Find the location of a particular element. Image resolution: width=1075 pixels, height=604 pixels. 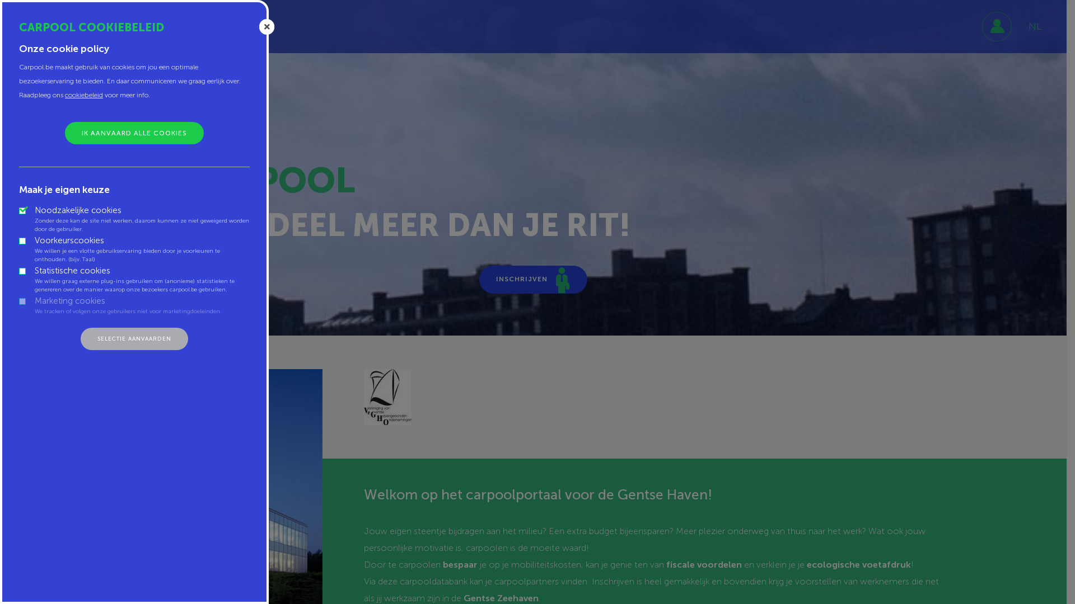

IK AANVAARD ALLE COOKIES is located at coordinates (134, 133).